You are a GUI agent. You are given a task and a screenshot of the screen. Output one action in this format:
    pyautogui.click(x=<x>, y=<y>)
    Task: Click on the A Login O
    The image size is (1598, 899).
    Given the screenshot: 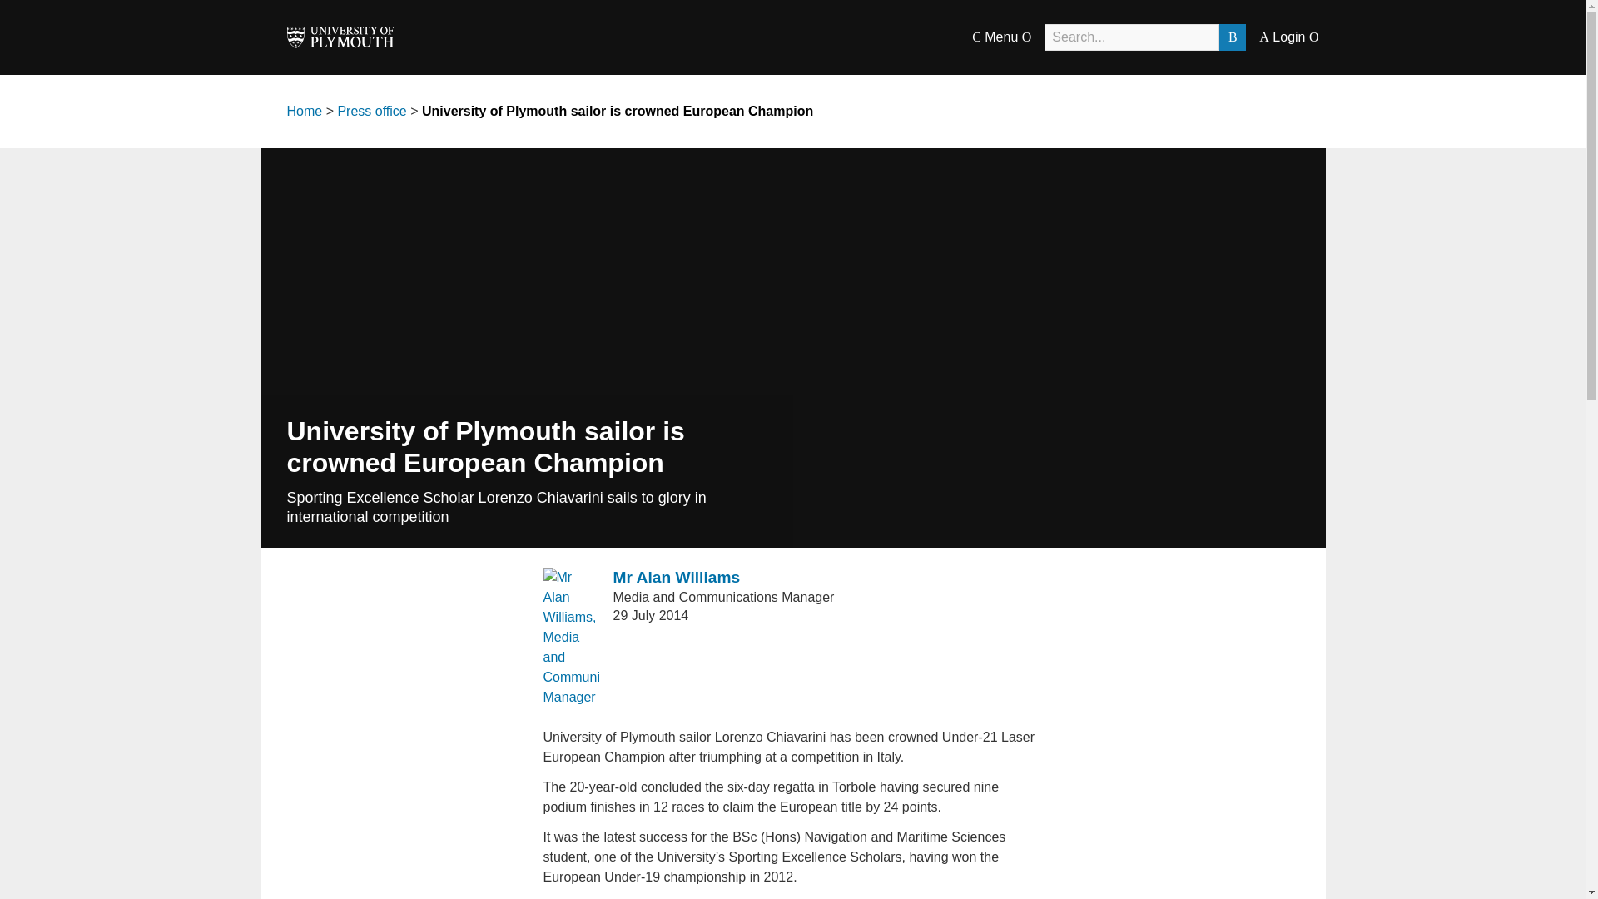 What is the action you would take?
    pyautogui.click(x=1288, y=37)
    